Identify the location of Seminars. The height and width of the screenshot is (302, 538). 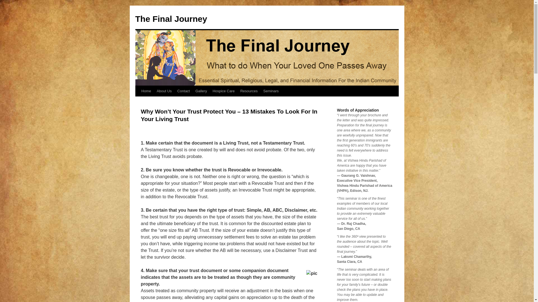
(271, 91).